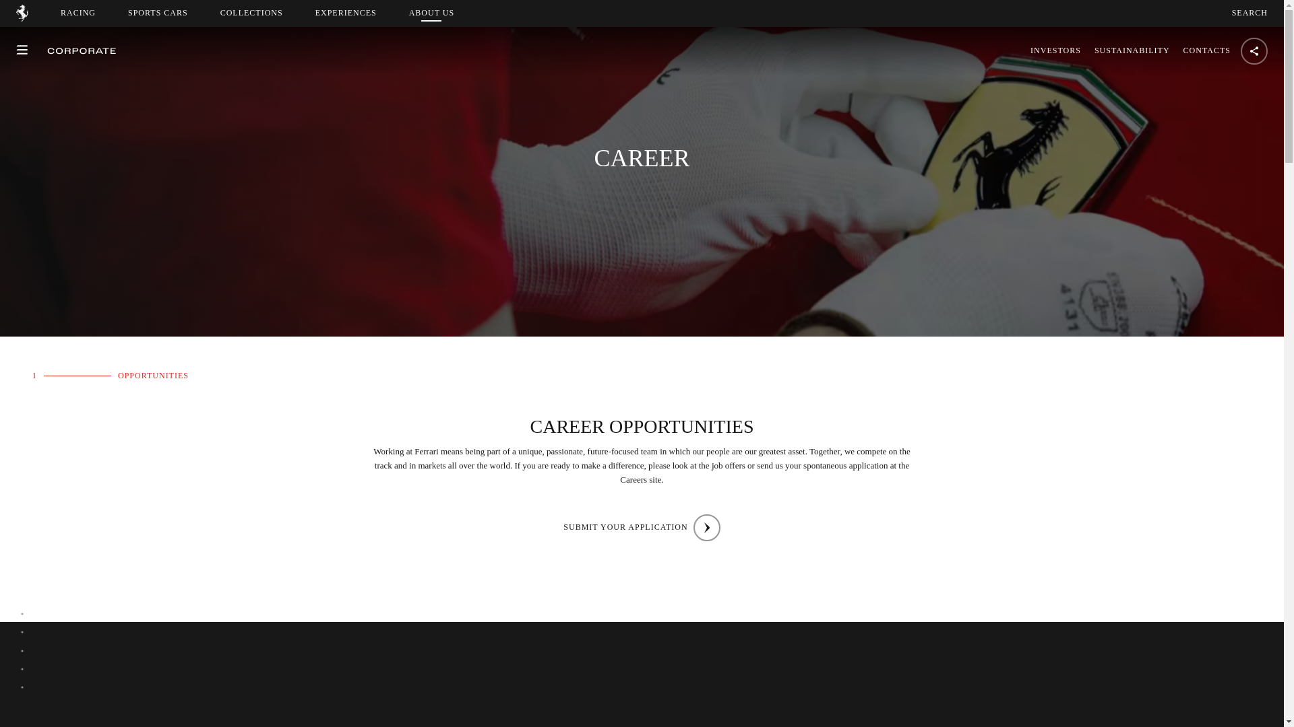 The image size is (1294, 727). I want to click on SEARCH, so click(251, 13).